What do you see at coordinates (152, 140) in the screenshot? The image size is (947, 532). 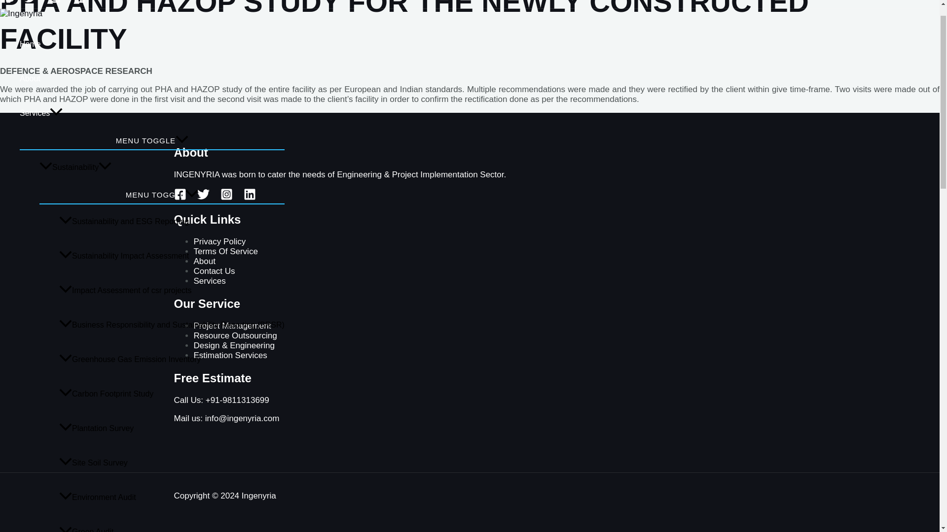 I see `MENU TOGGLE` at bounding box center [152, 140].